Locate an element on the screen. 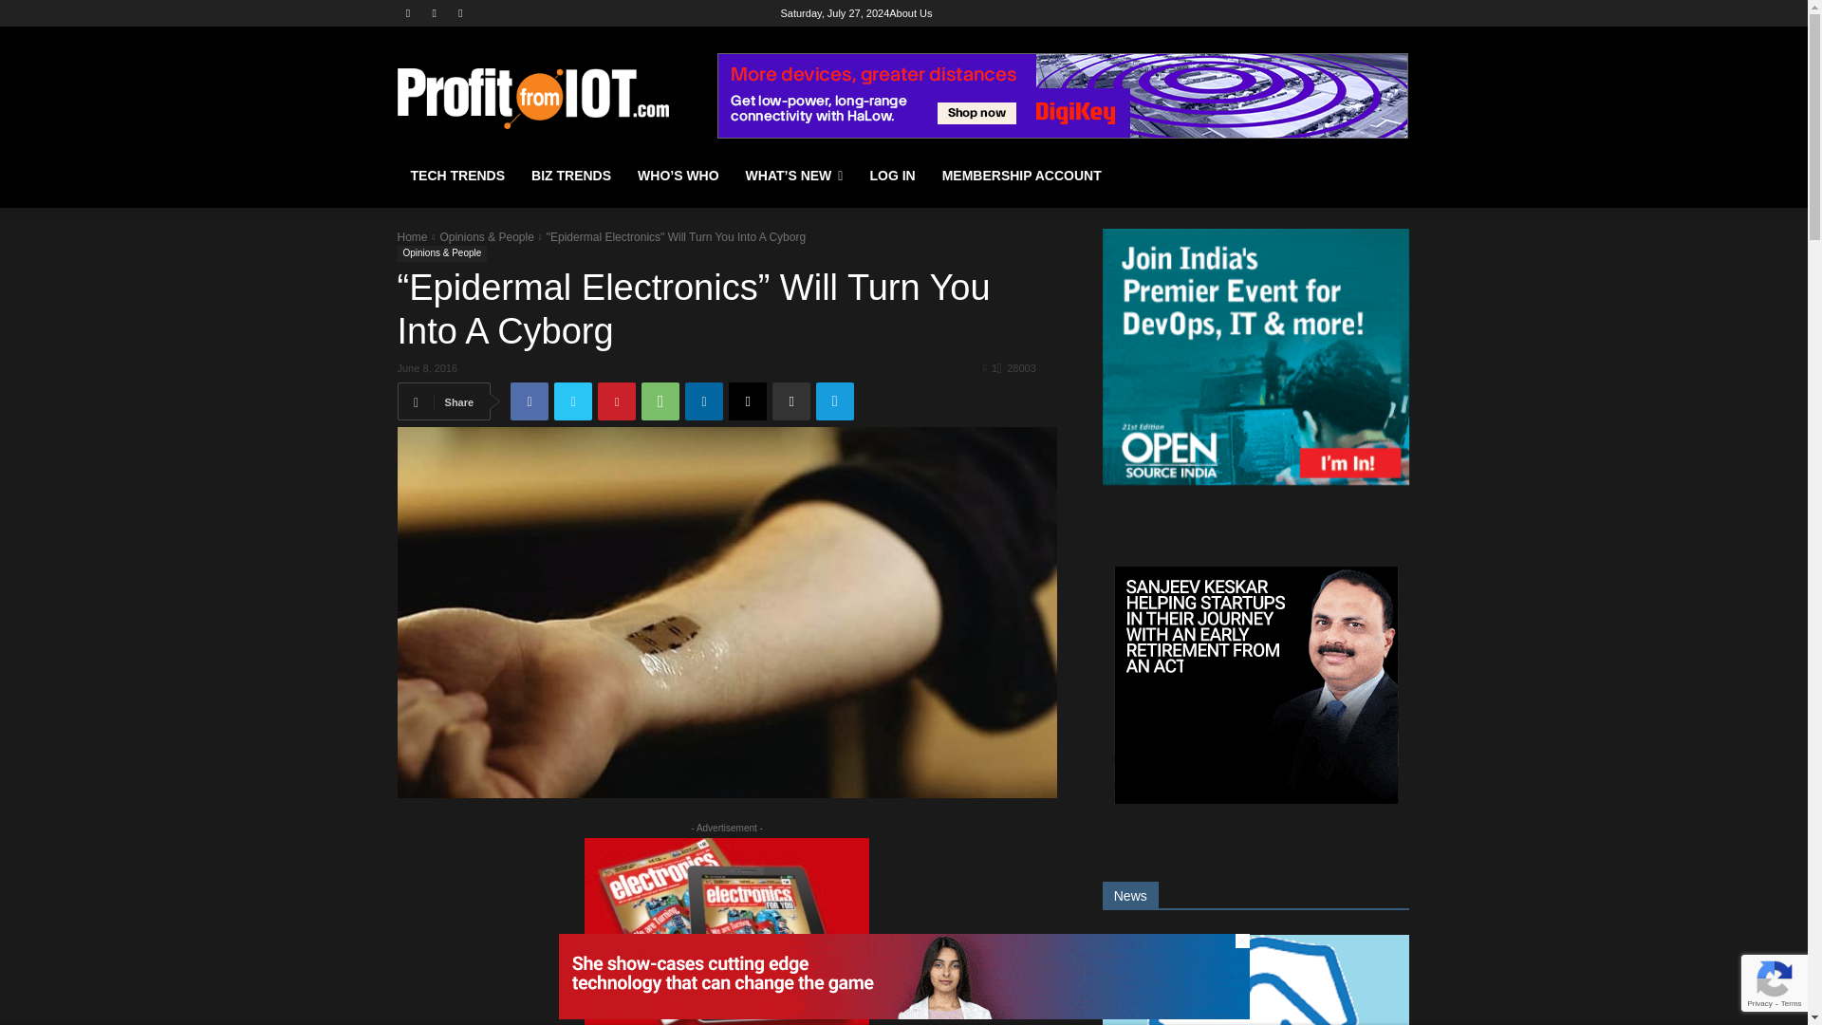 The height and width of the screenshot is (1025, 1822). LOG IN is located at coordinates (892, 175).